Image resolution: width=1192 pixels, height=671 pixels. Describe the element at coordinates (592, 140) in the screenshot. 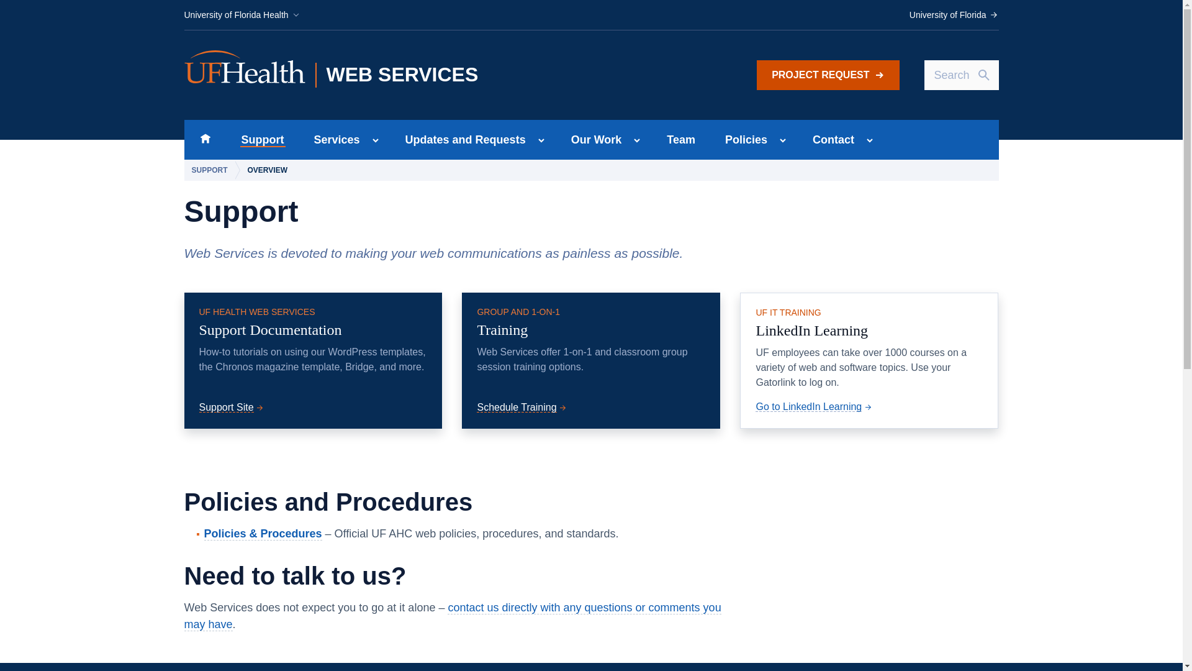

I see `University of Florida` at that location.